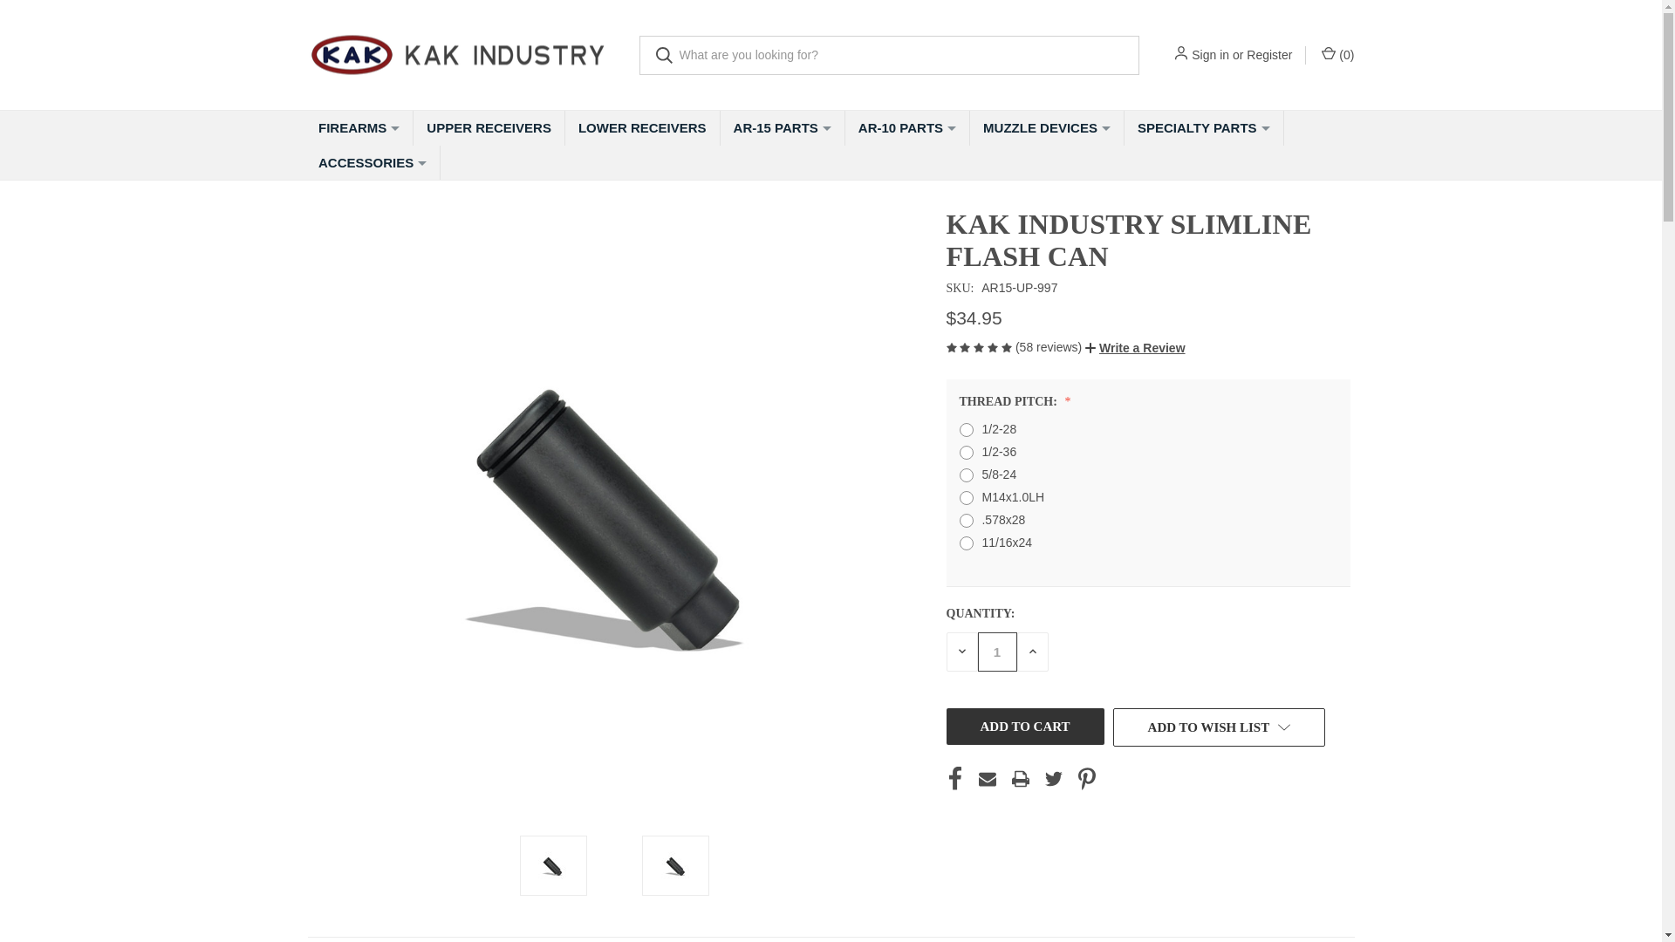 The image size is (1675, 942). What do you see at coordinates (1268, 54) in the screenshot?
I see `Register` at bounding box center [1268, 54].